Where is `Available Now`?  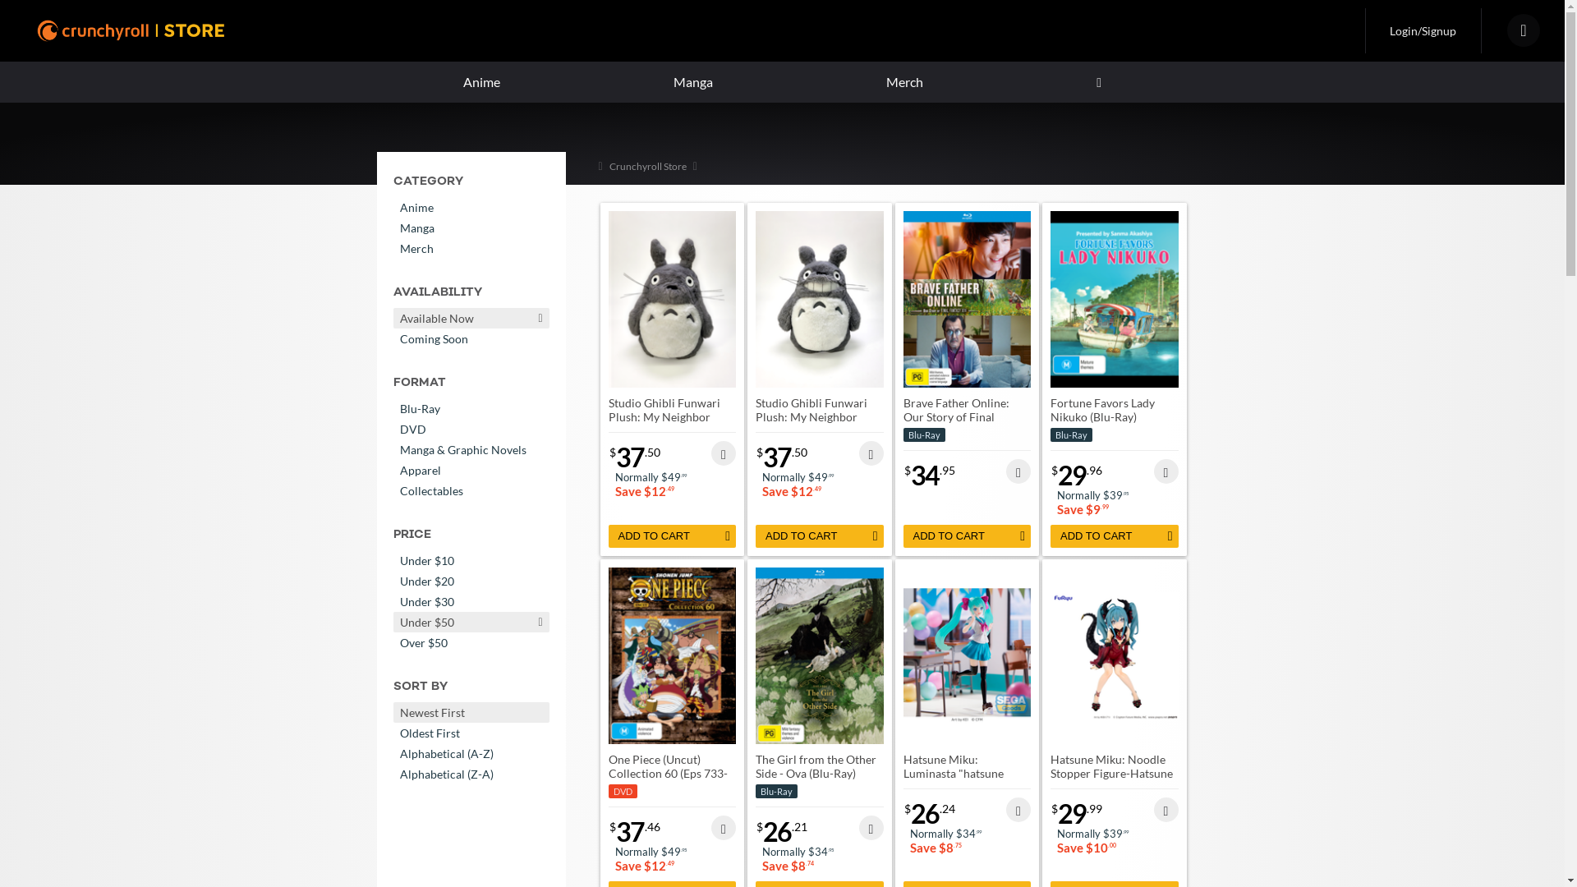 Available Now is located at coordinates (471, 319).